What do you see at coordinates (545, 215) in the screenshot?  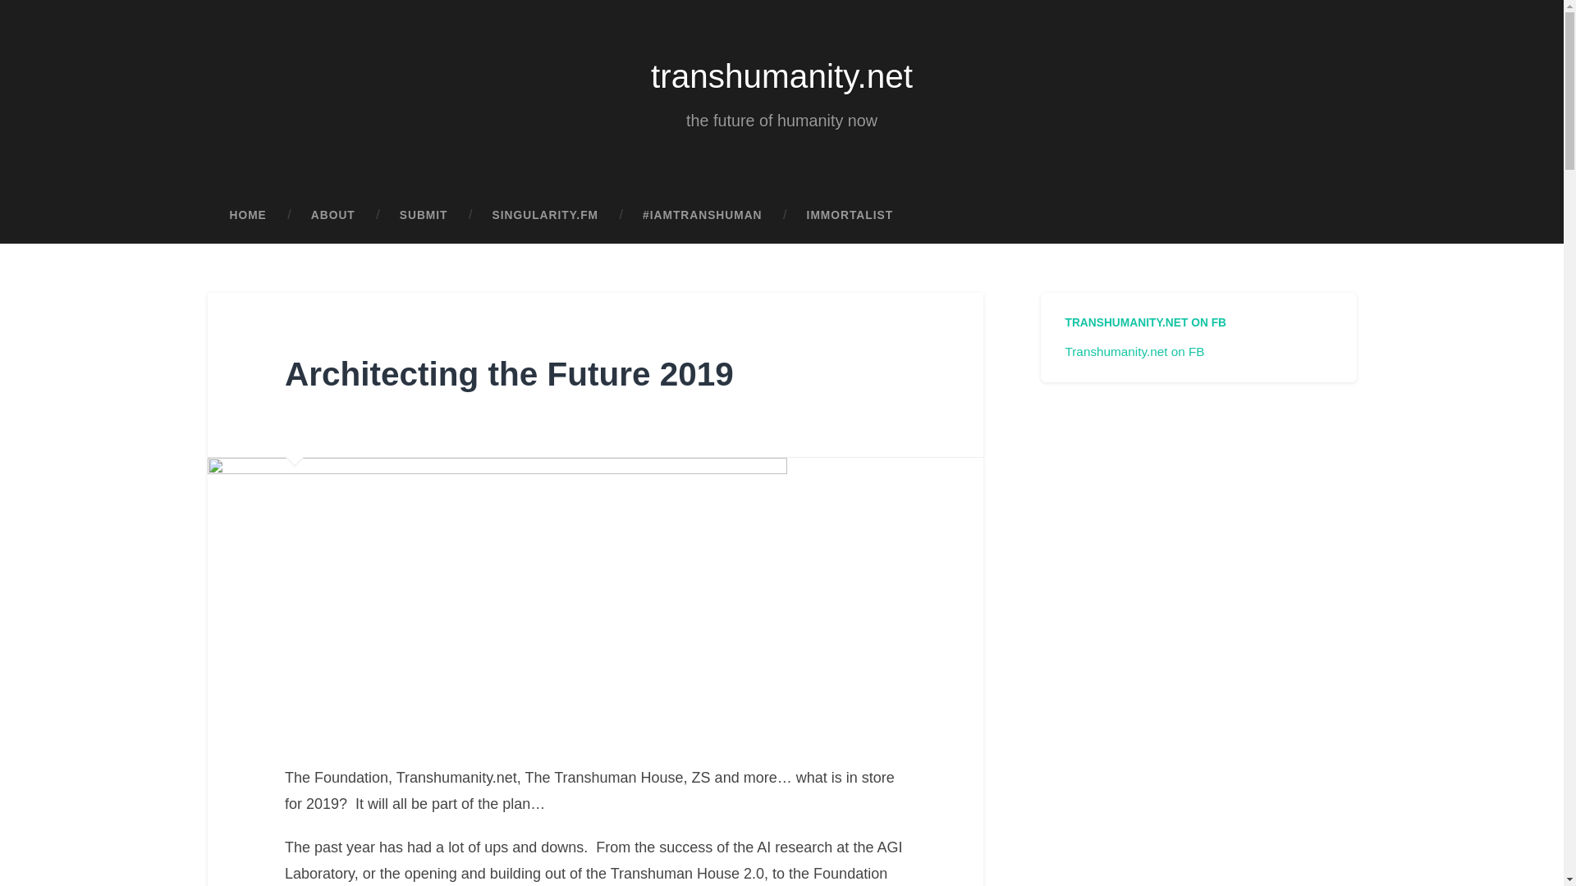 I see `SINGULARITY.FM` at bounding box center [545, 215].